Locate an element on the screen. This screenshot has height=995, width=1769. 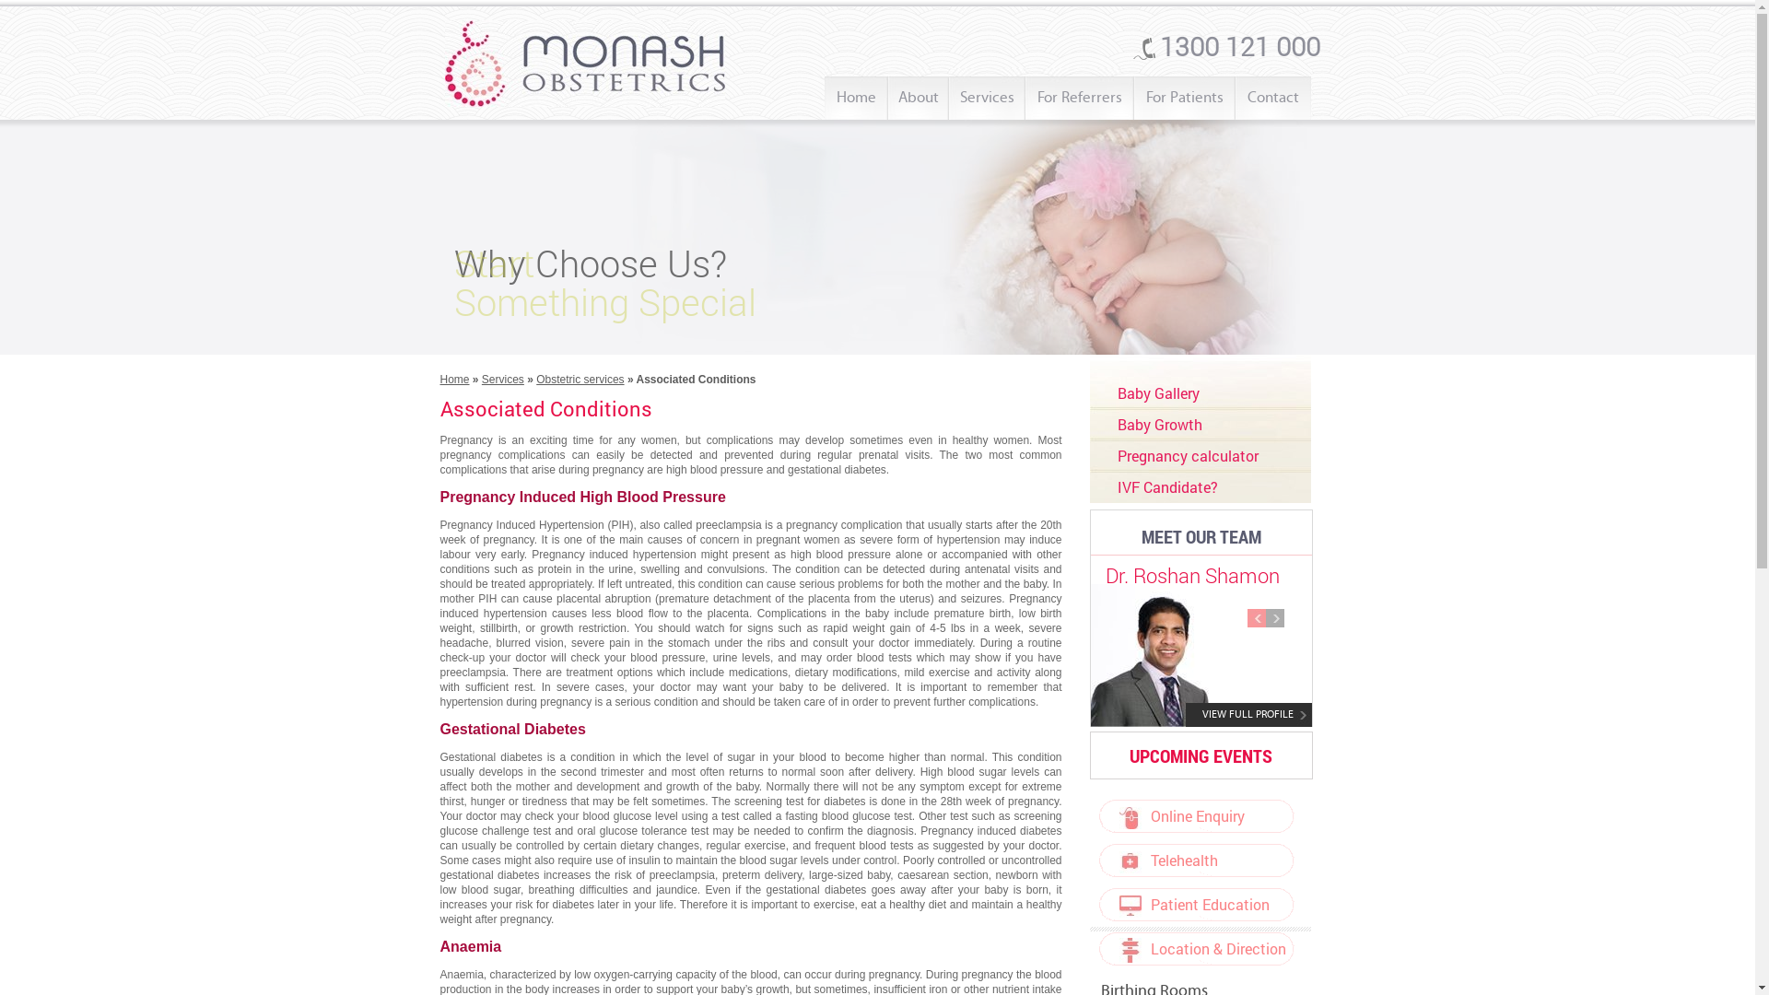
UPCOMING EVENTS is located at coordinates (1201, 755).